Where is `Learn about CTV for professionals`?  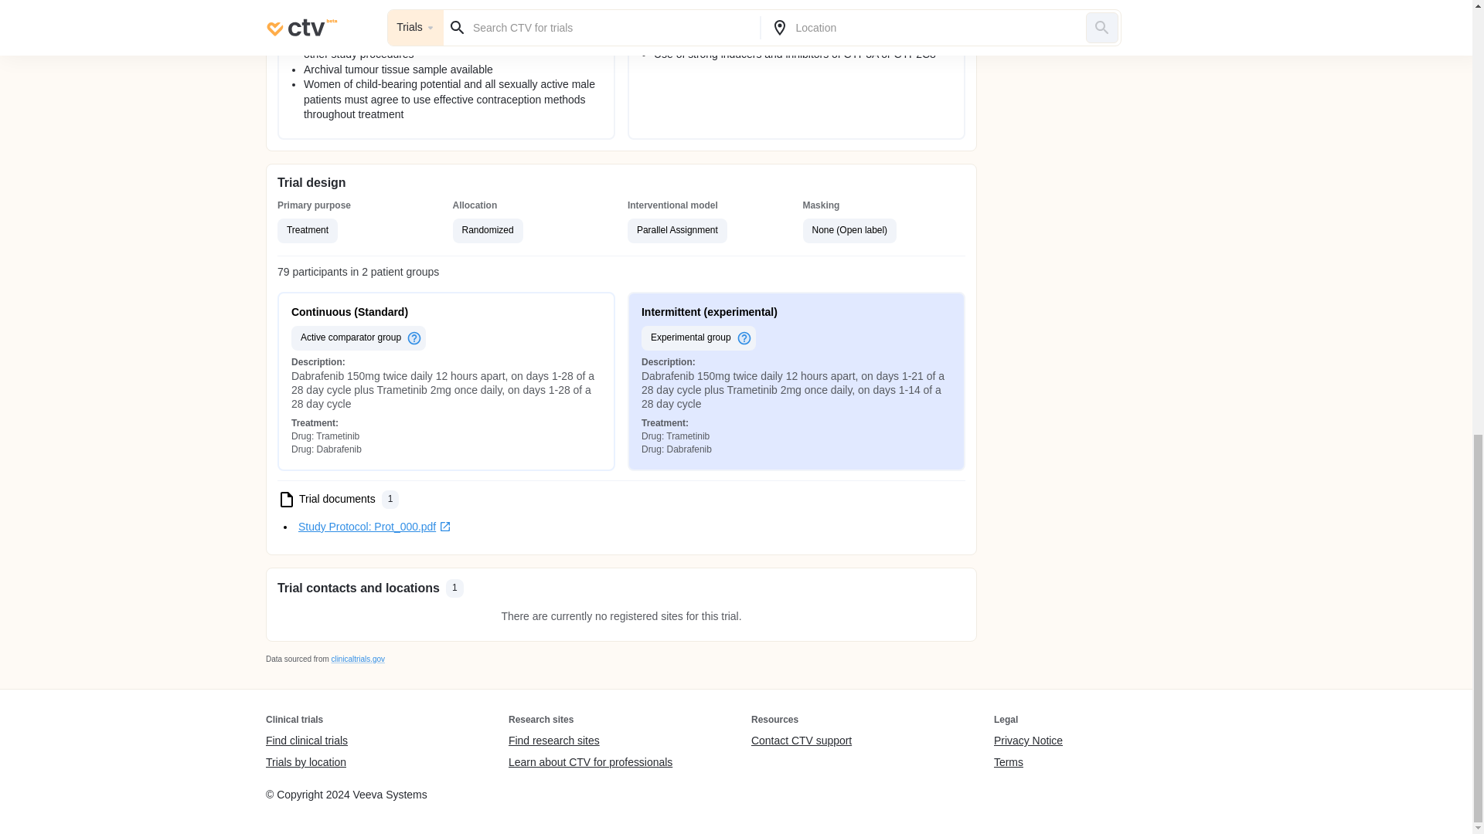
Learn about CTV for professionals is located at coordinates (591, 762).